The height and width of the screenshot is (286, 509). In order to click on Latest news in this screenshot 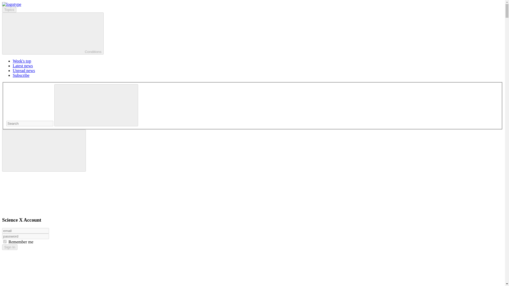, I will do `click(23, 66)`.